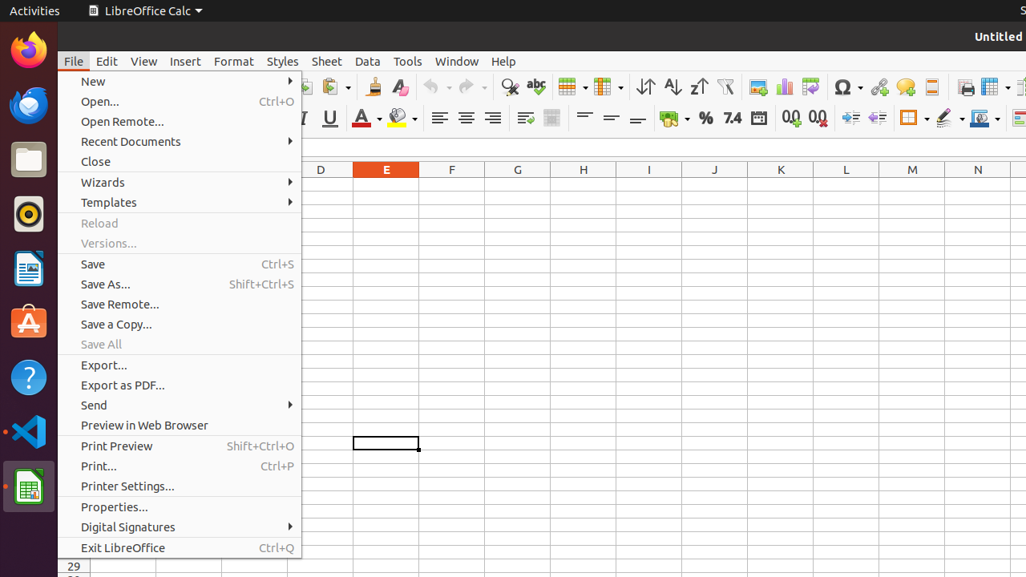 The width and height of the screenshot is (1026, 577). What do you see at coordinates (646, 87) in the screenshot?
I see `Sort` at bounding box center [646, 87].